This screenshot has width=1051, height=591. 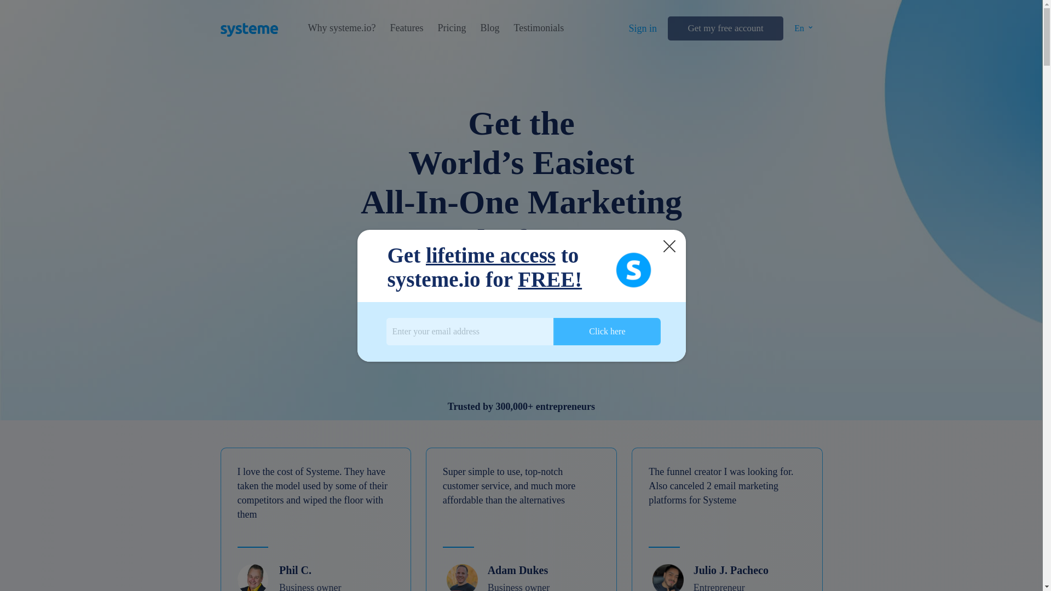 What do you see at coordinates (725, 28) in the screenshot?
I see `Get my free account` at bounding box center [725, 28].